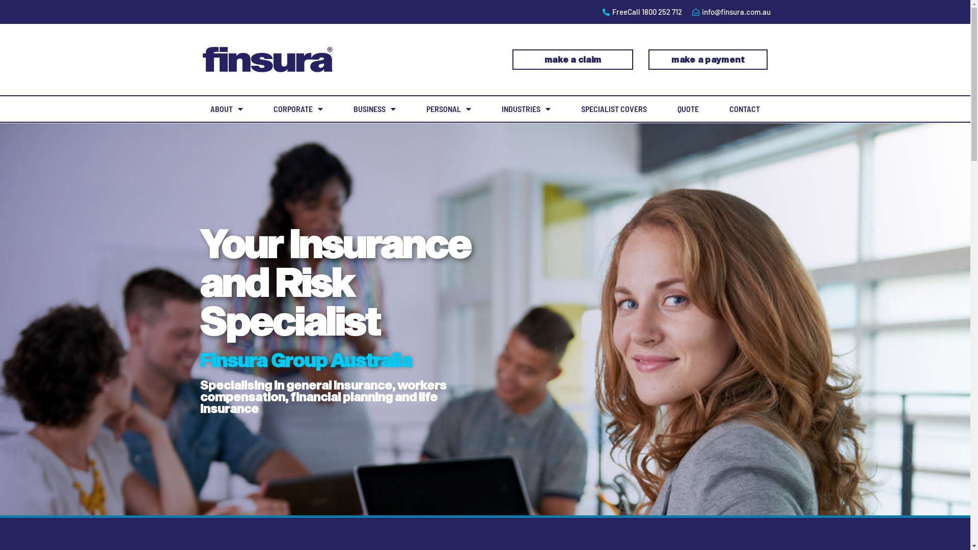 The height and width of the screenshot is (550, 978). Describe the element at coordinates (375, 109) in the screenshot. I see `BUSINESS` at that location.